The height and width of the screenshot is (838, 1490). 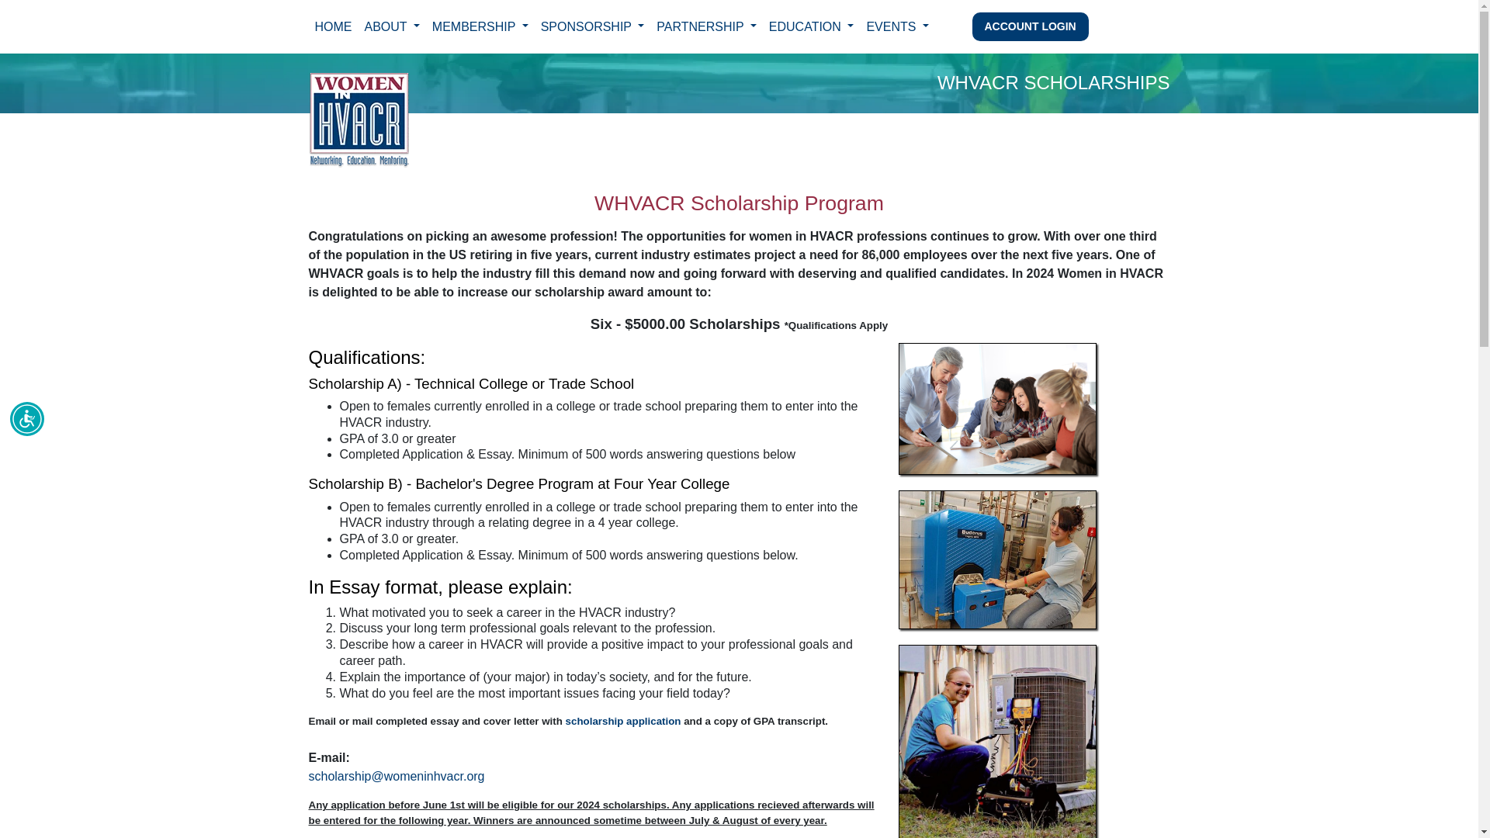 I want to click on SPONSORSHIP, so click(x=593, y=26).